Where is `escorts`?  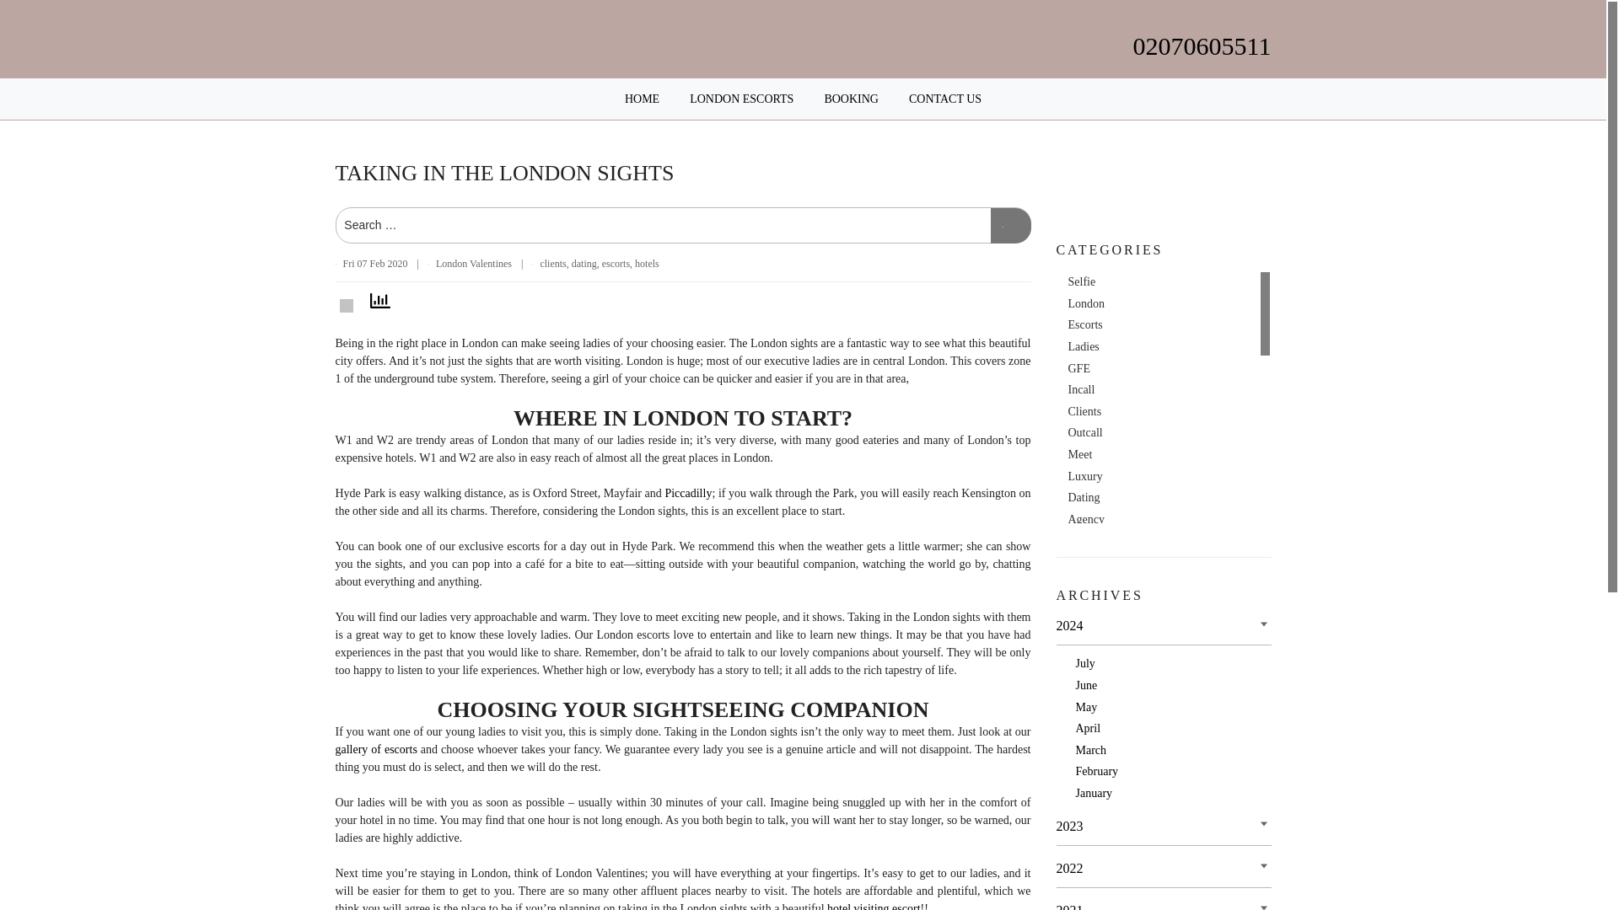 escorts is located at coordinates (616, 263).